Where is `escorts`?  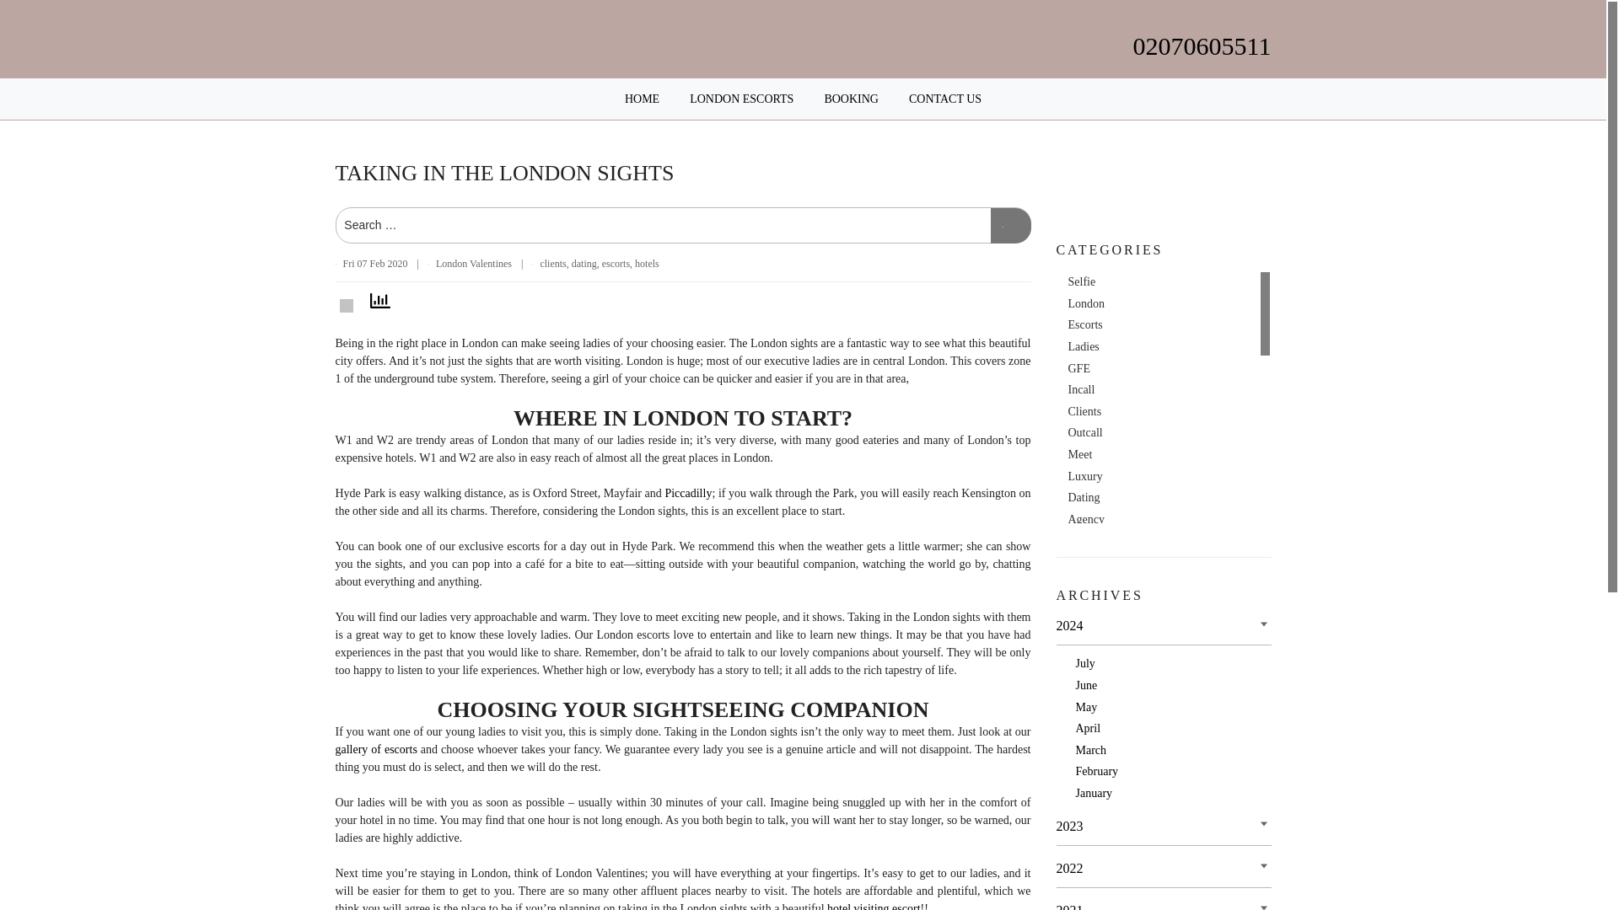 escorts is located at coordinates (616, 263).